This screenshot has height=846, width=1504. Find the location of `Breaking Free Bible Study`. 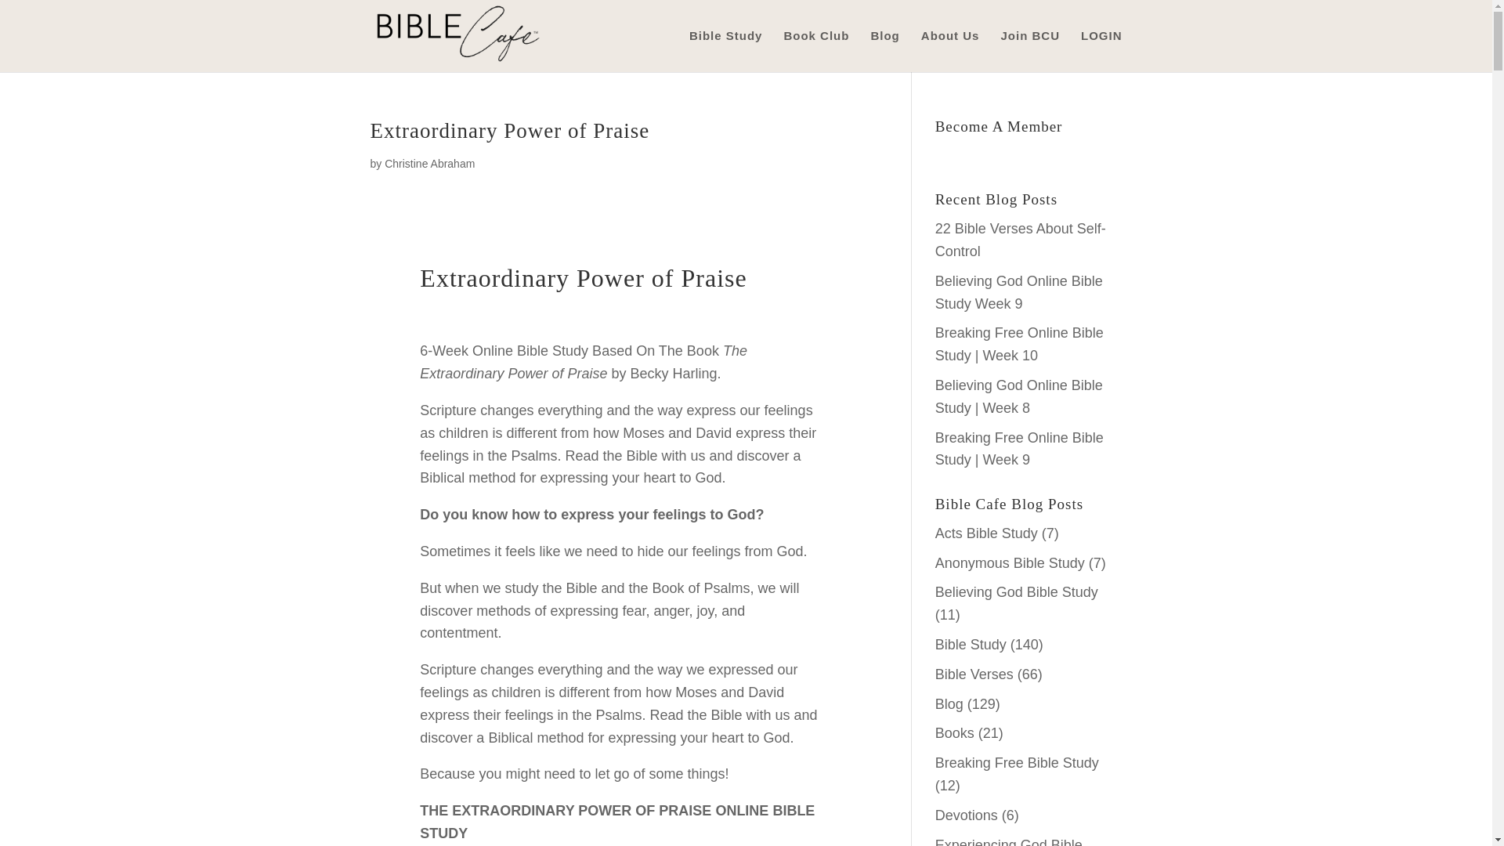

Breaking Free Bible Study is located at coordinates (1017, 763).